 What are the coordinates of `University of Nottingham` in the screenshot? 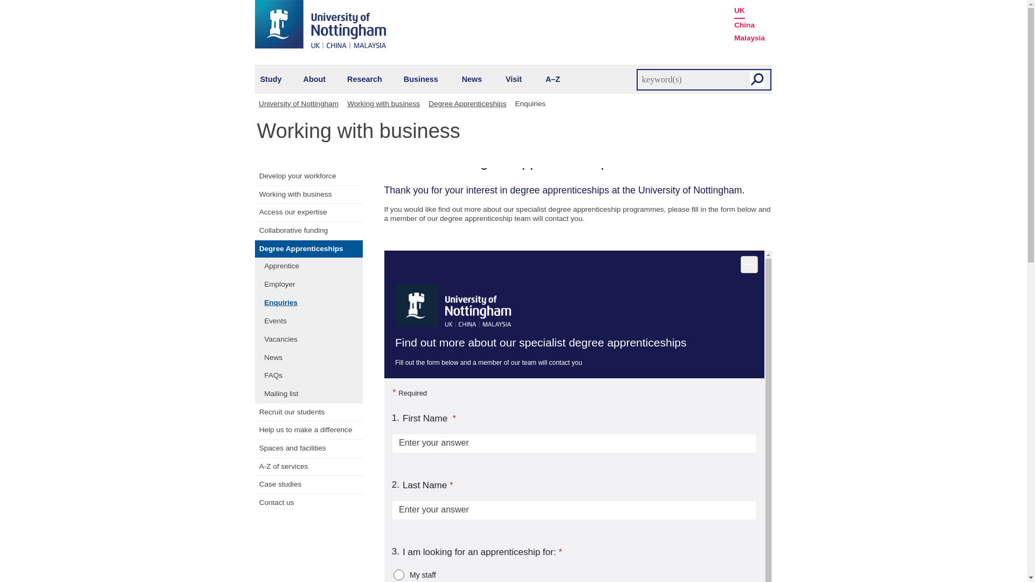 It's located at (302, 103).